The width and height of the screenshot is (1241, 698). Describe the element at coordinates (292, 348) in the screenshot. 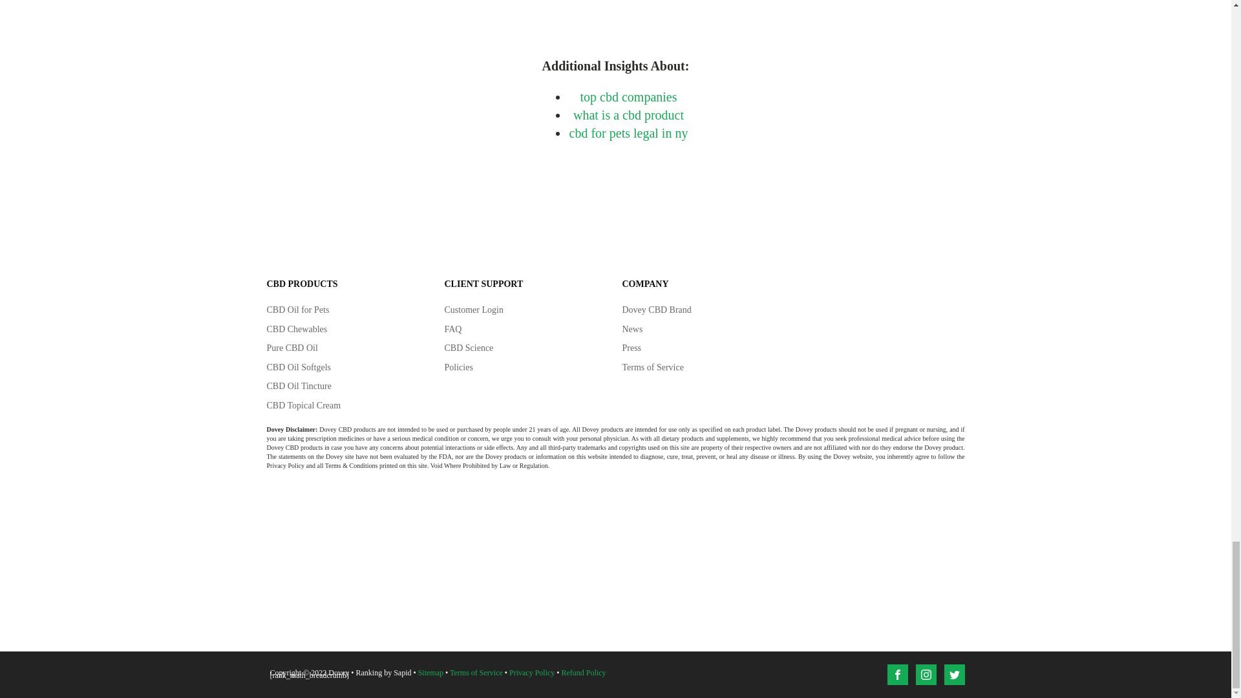

I see `Pure CBD Oil` at that location.